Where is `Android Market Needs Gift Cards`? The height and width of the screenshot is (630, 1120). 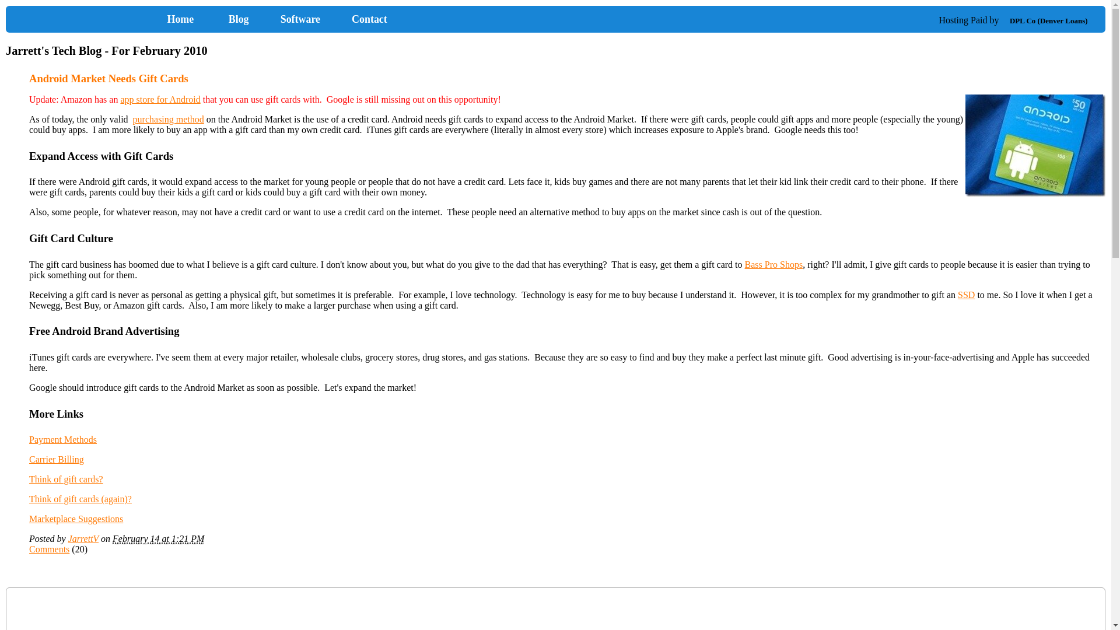
Android Market Needs Gift Cards is located at coordinates (108, 78).